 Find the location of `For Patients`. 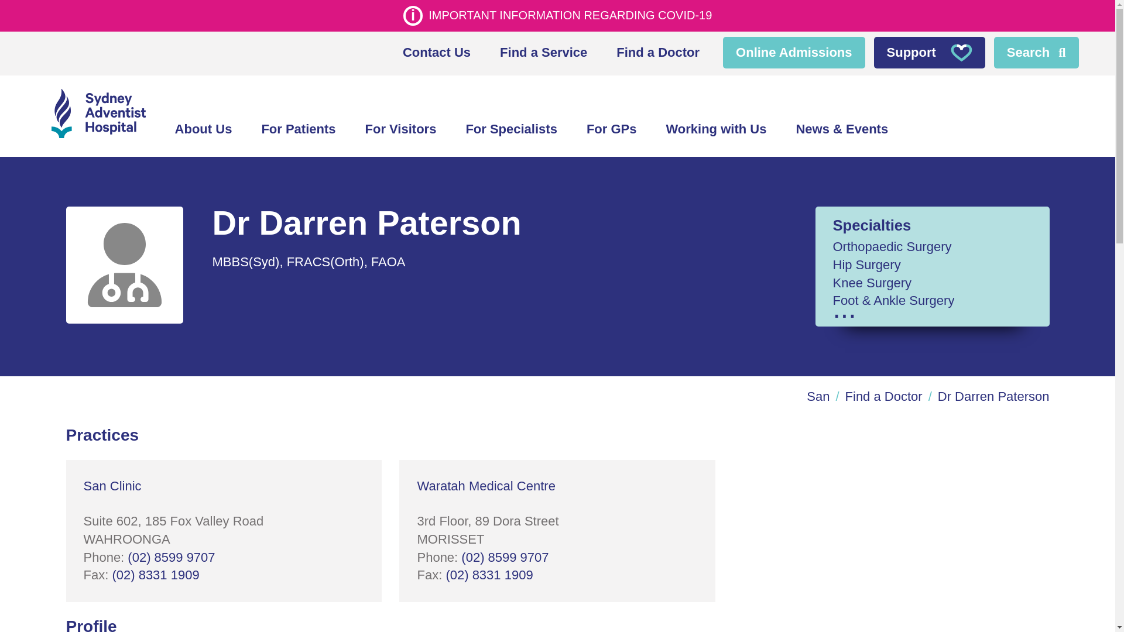

For Patients is located at coordinates (297, 129).